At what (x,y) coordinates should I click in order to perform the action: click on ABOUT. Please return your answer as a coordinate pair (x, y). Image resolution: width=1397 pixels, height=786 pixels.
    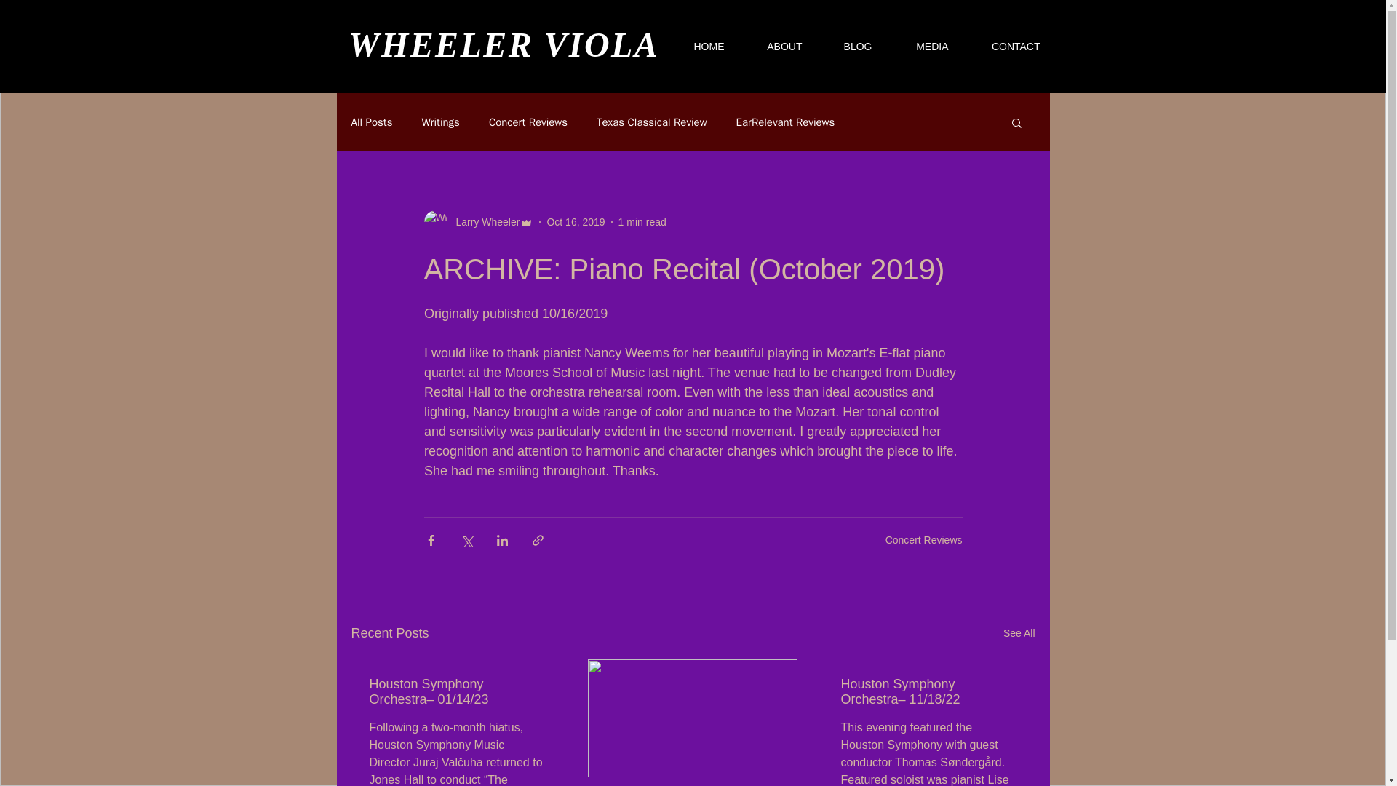
    Looking at the image, I should click on (773, 46).